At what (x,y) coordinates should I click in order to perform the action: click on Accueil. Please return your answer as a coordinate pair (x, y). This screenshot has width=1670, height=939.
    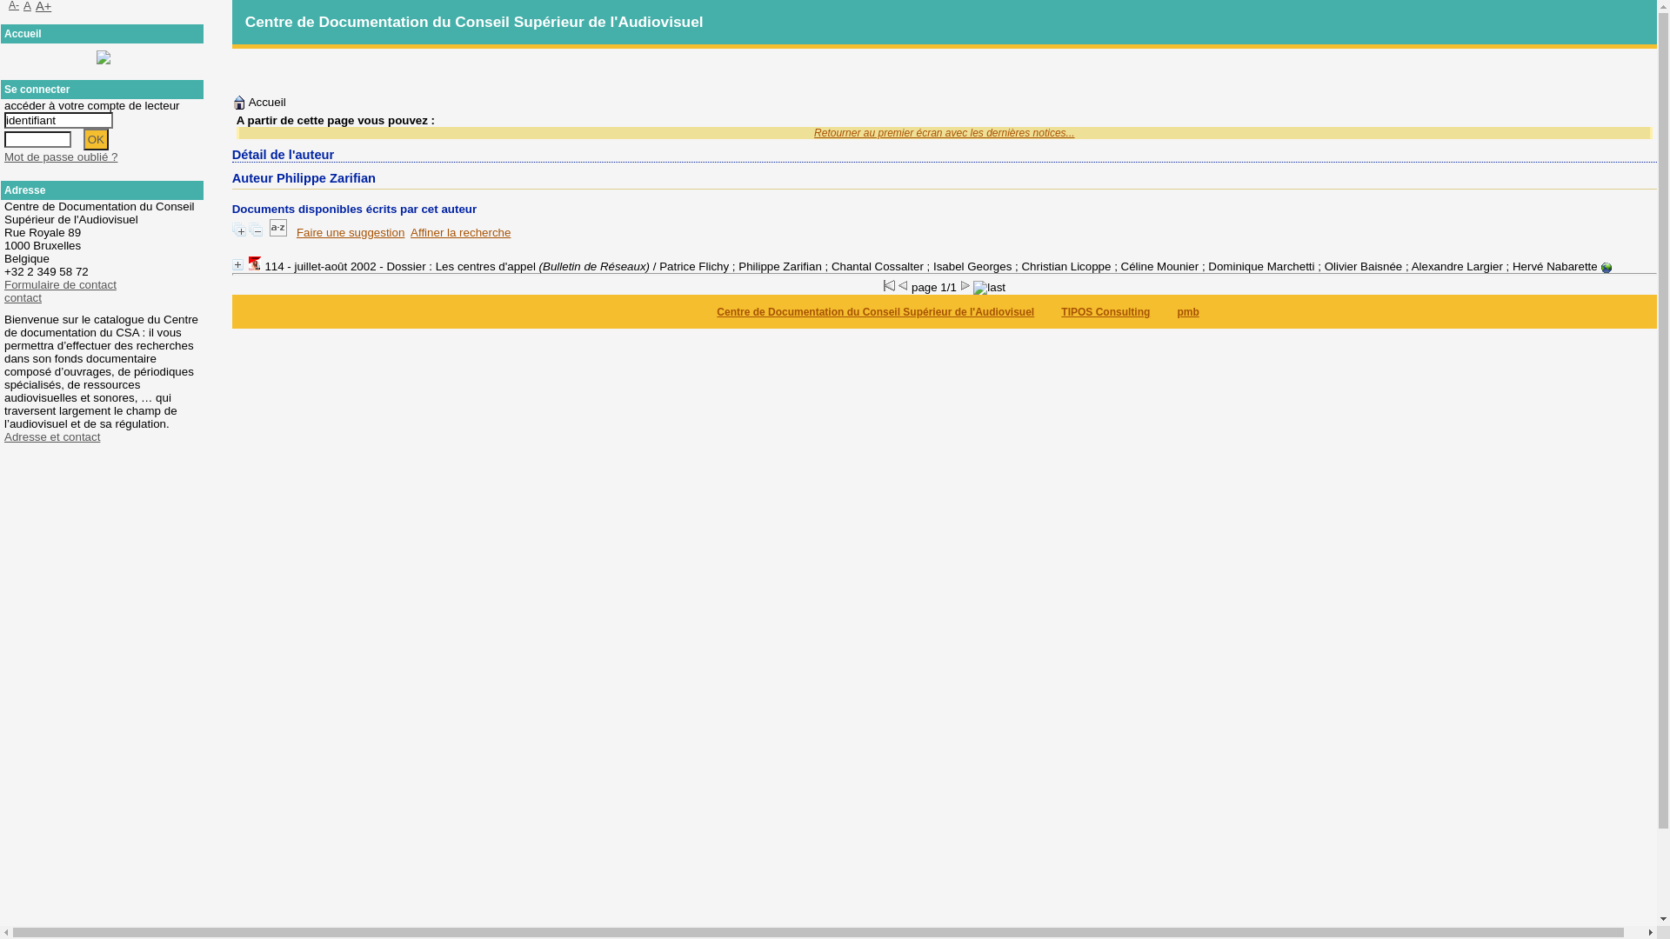
    Looking at the image, I should click on (23, 34).